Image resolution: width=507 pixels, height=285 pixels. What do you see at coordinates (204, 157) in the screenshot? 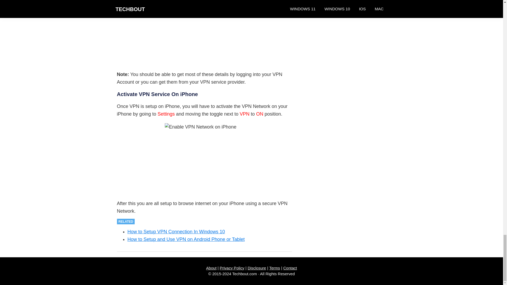
I see `Enable VPN Network on iPhone` at bounding box center [204, 157].